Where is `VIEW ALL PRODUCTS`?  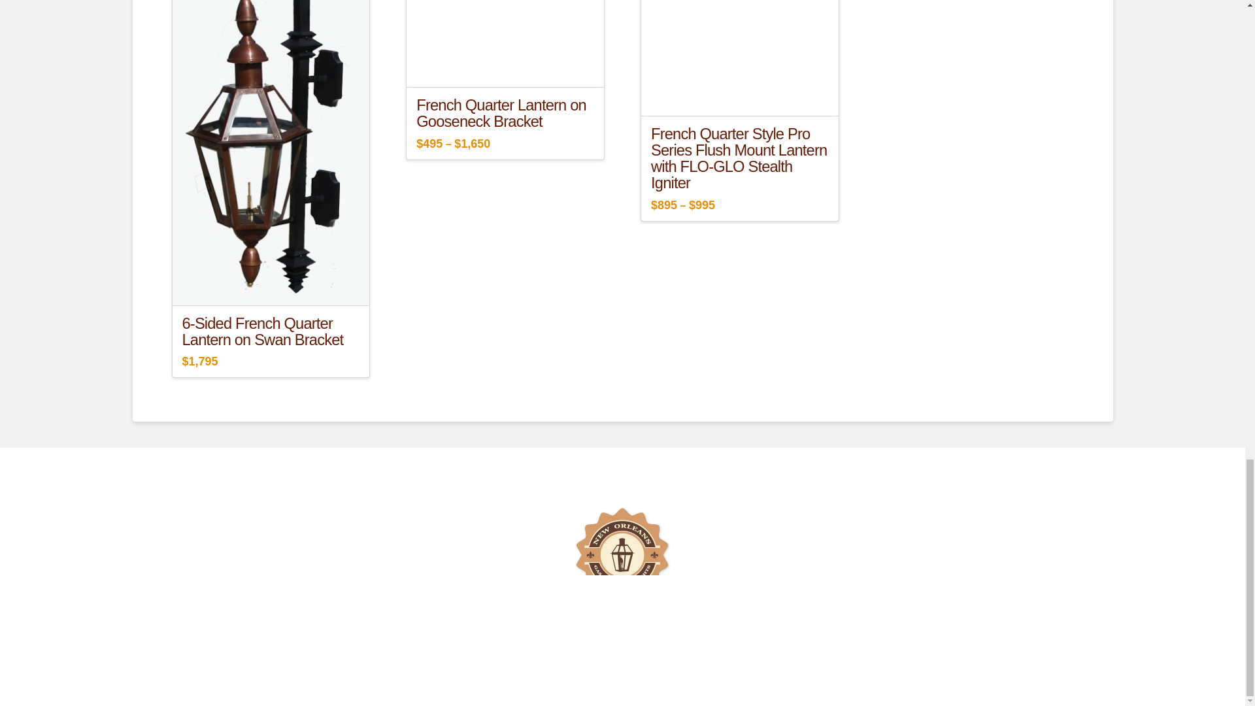 VIEW ALL PRODUCTS is located at coordinates (552, 465).